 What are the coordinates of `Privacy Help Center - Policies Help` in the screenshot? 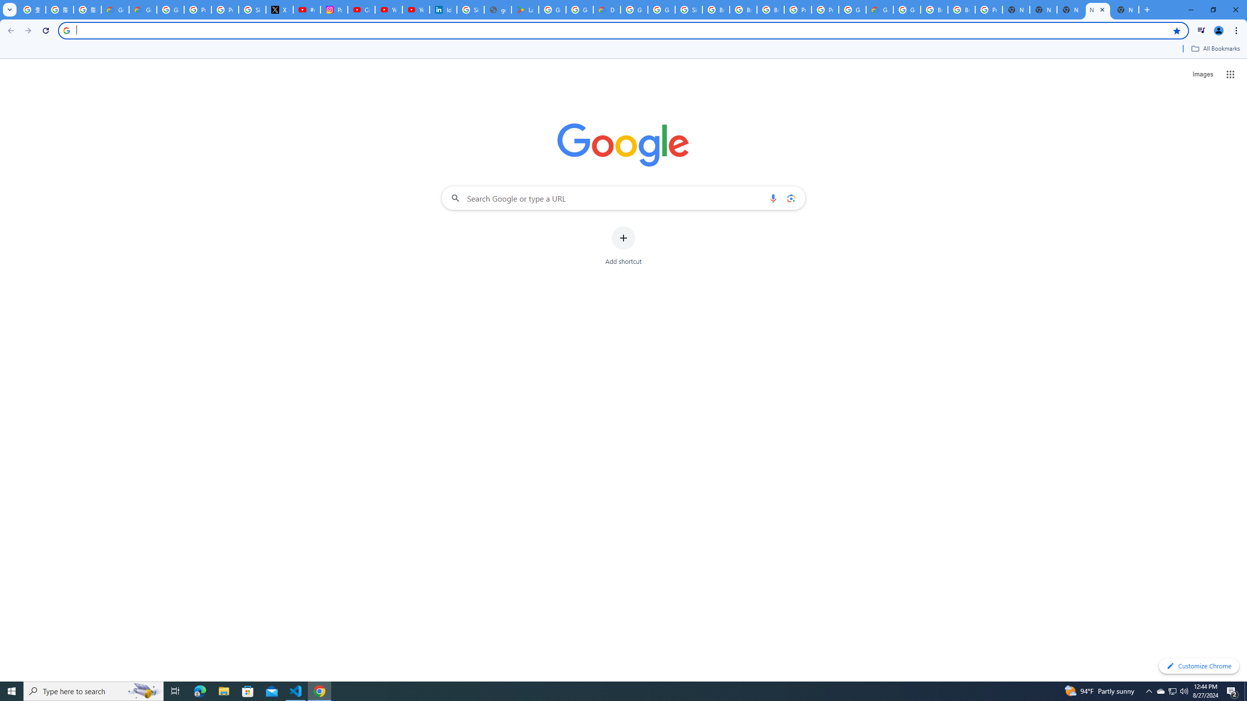 It's located at (197, 10).